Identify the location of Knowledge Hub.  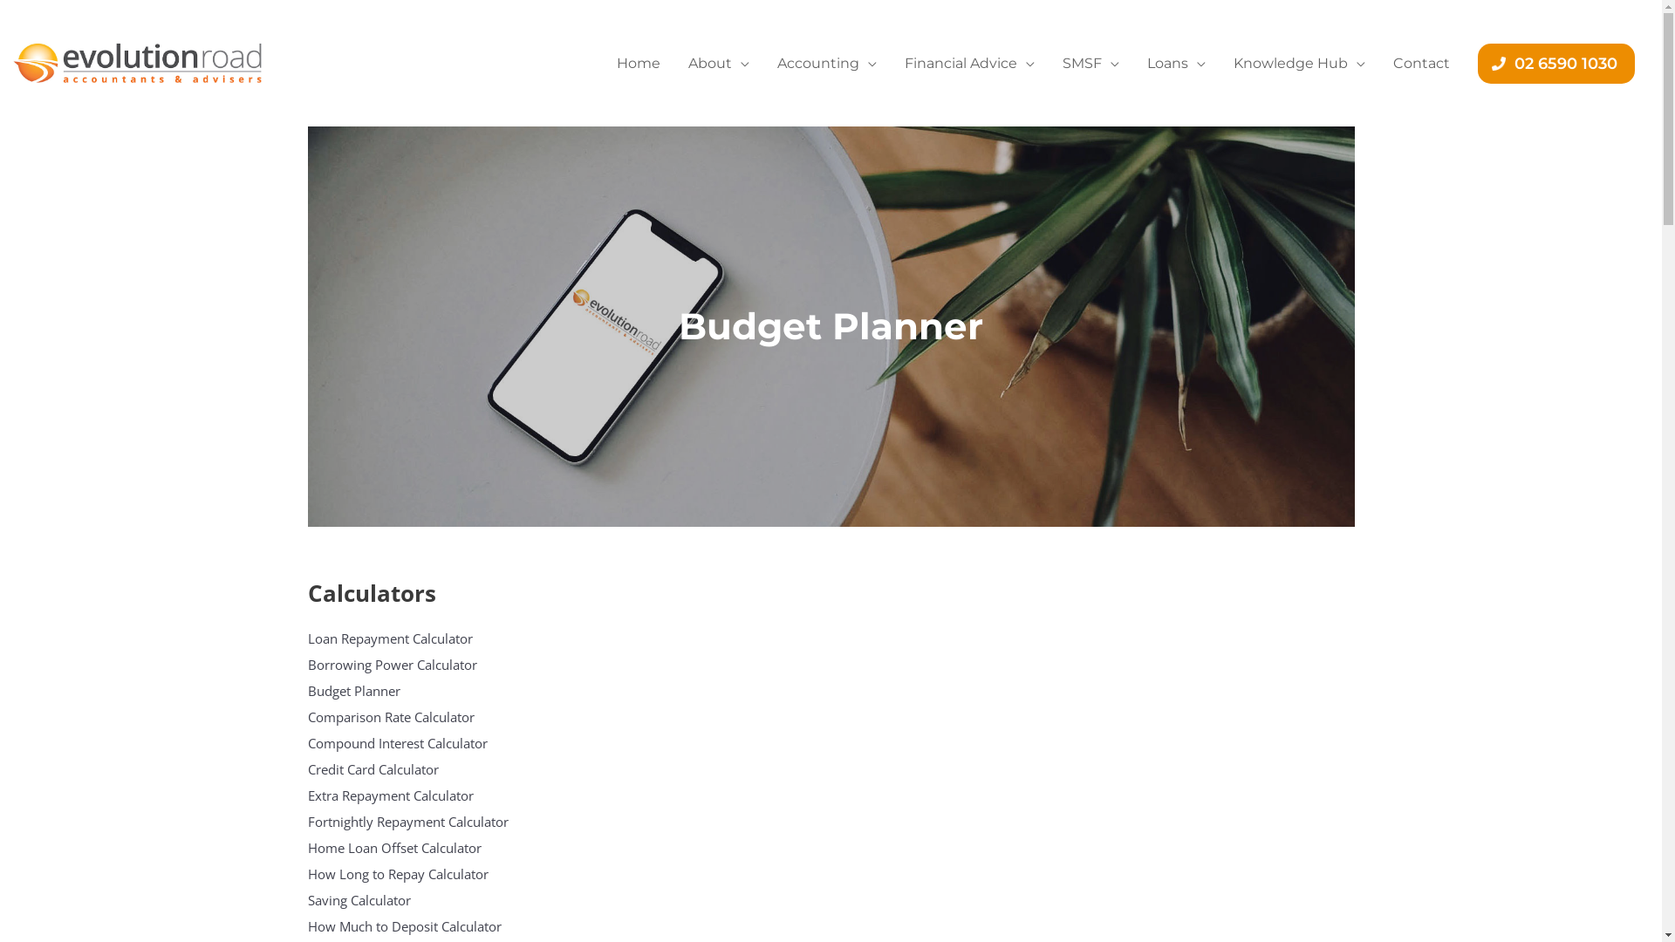
(1300, 64).